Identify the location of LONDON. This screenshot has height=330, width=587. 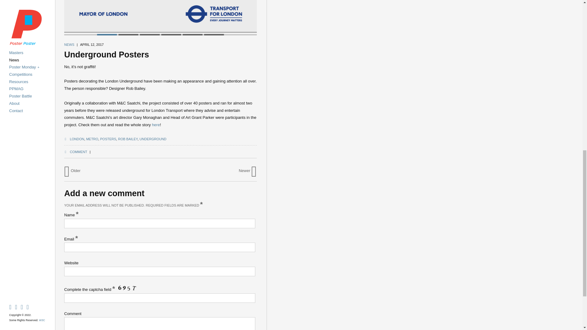
(77, 139).